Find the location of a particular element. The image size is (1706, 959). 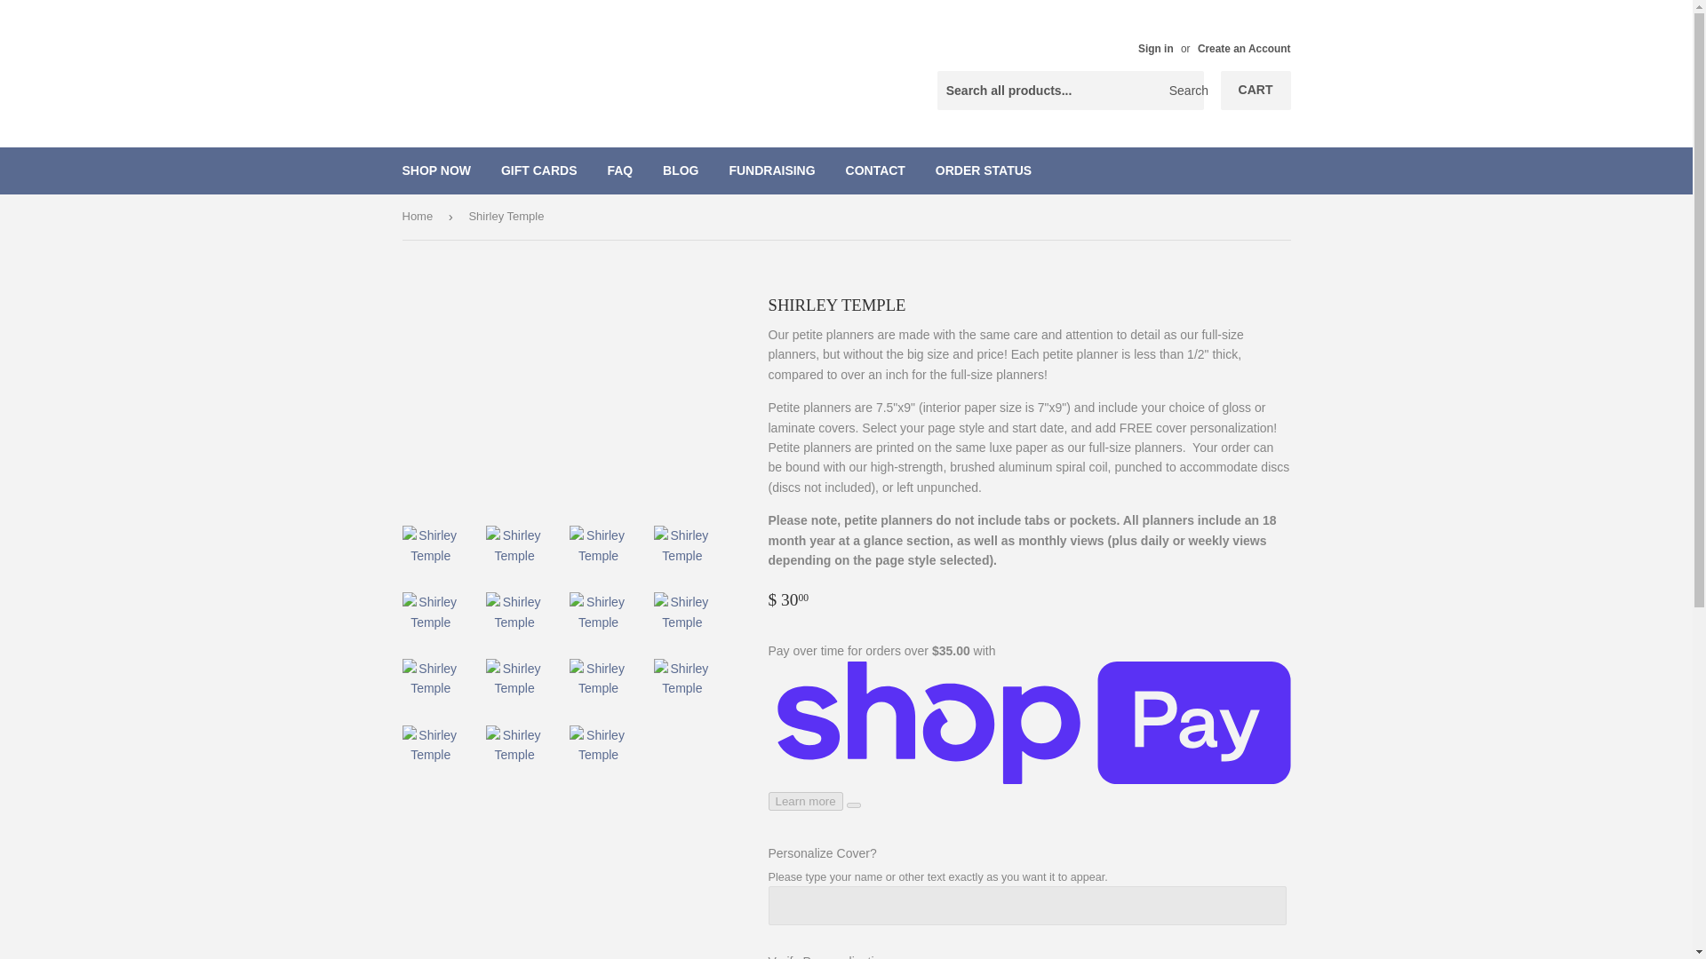

SHOP NOW is located at coordinates (436, 170).